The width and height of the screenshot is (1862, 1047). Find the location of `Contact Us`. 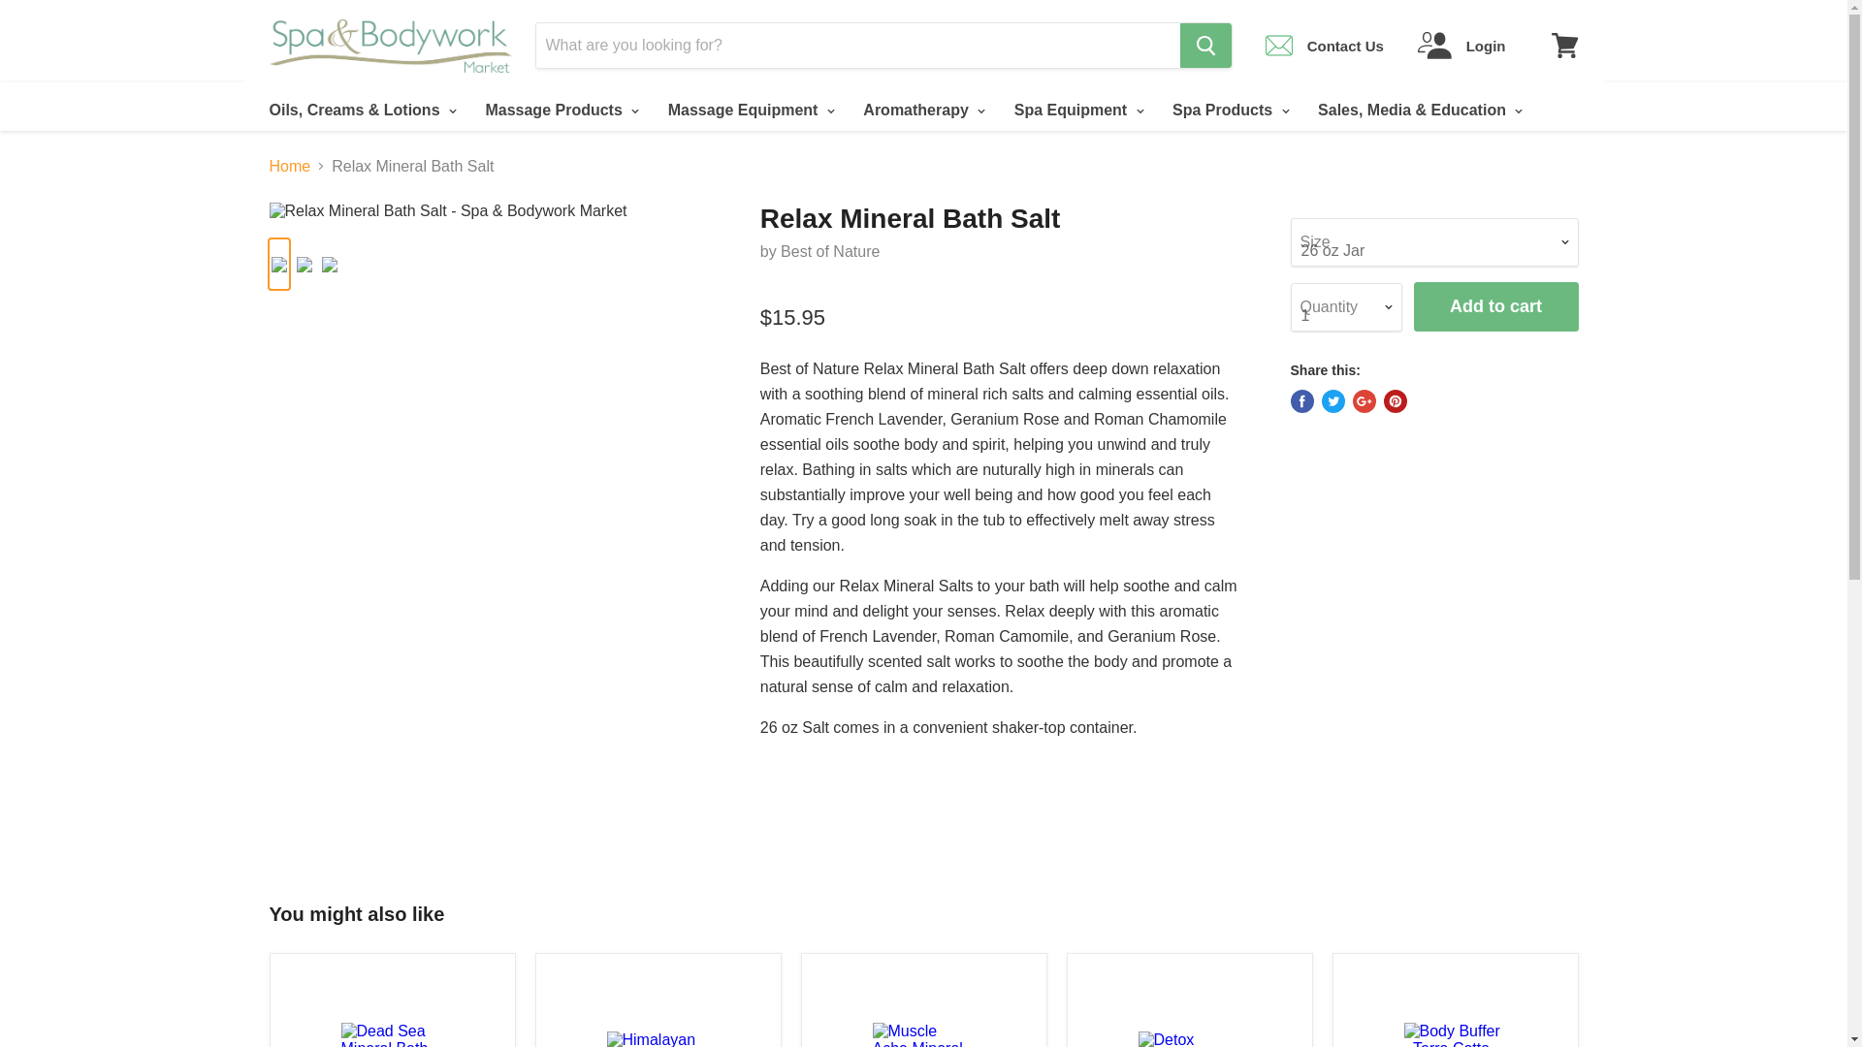

Contact Us is located at coordinates (1325, 45).